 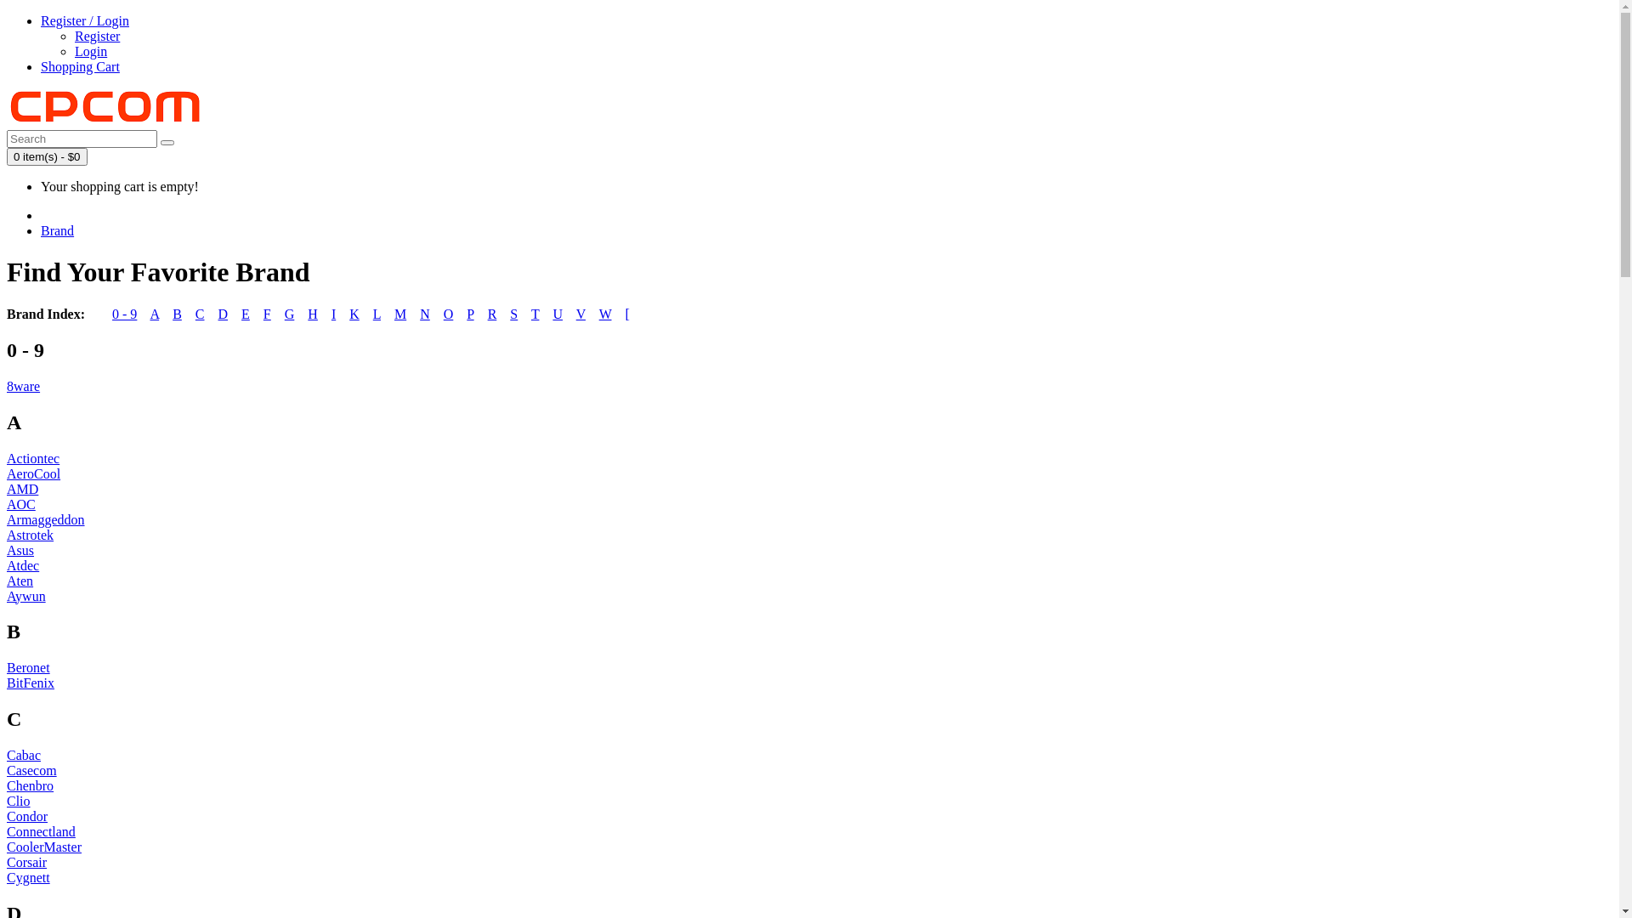 I want to click on Brand, so click(x=58, y=231).